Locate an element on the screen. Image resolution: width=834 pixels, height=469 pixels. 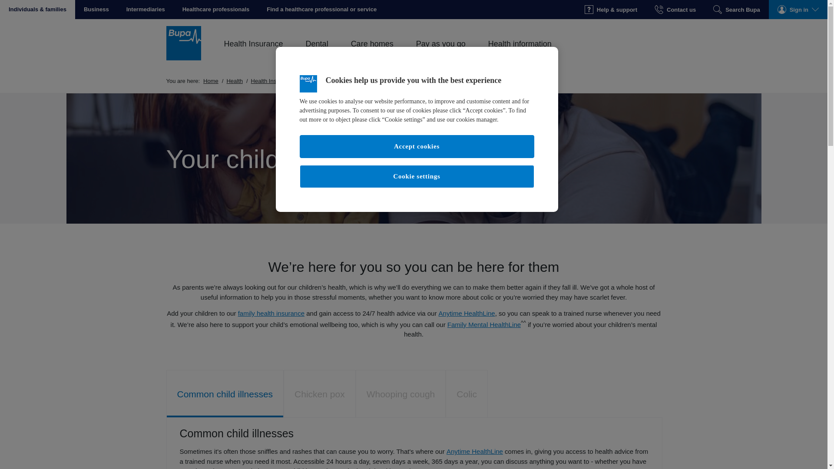
Find a healthcare professional or service is located at coordinates (321, 10).